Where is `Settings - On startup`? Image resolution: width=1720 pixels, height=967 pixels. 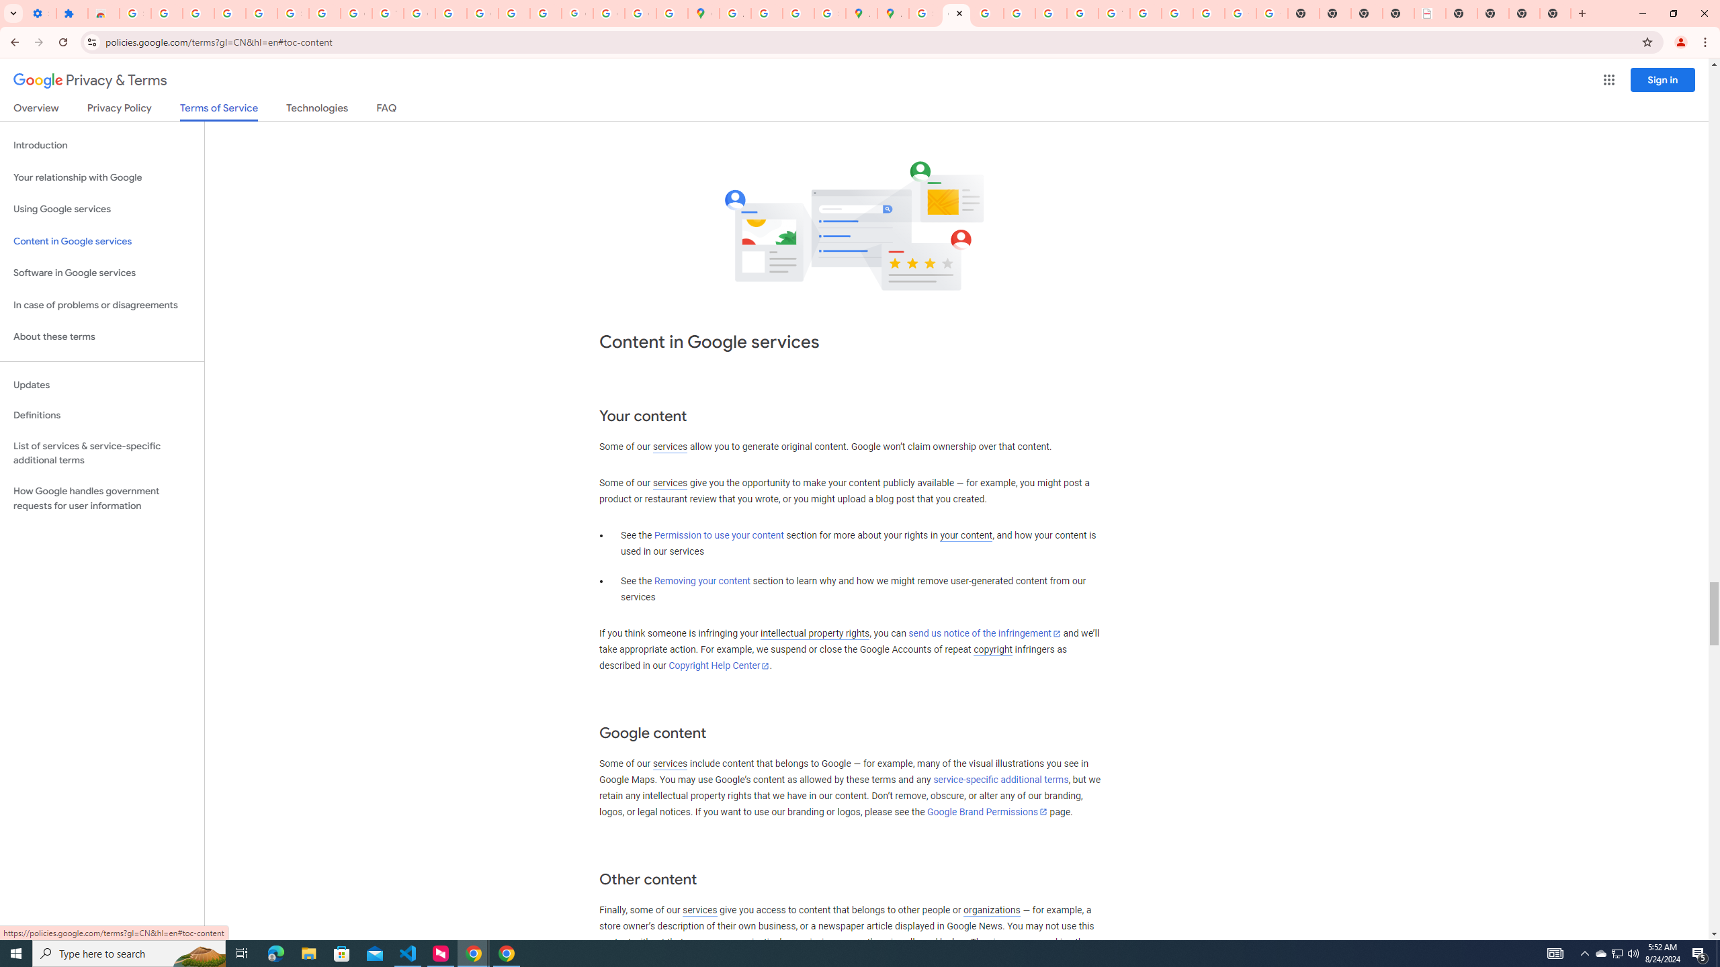 Settings - On startup is located at coordinates (40, 13).